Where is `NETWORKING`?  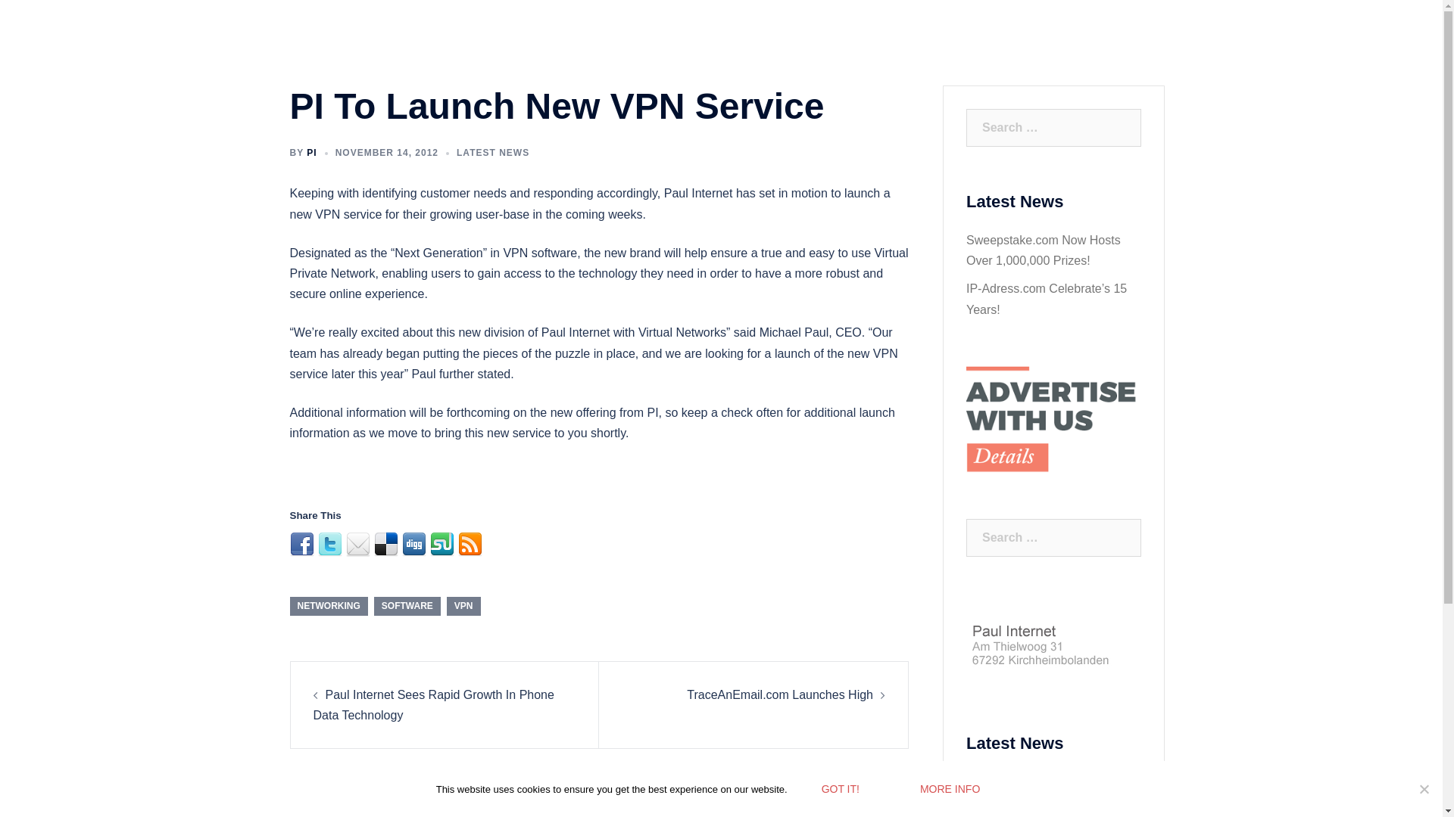
NETWORKING is located at coordinates (329, 606).